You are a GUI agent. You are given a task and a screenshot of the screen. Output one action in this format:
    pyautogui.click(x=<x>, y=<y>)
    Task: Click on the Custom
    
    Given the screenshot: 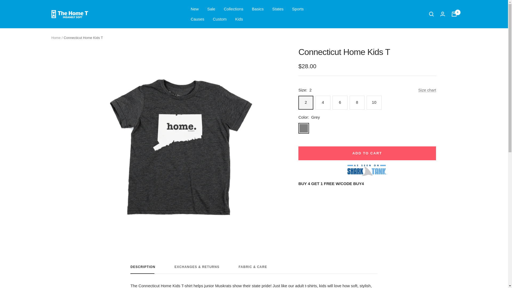 What is the action you would take?
    pyautogui.click(x=220, y=19)
    